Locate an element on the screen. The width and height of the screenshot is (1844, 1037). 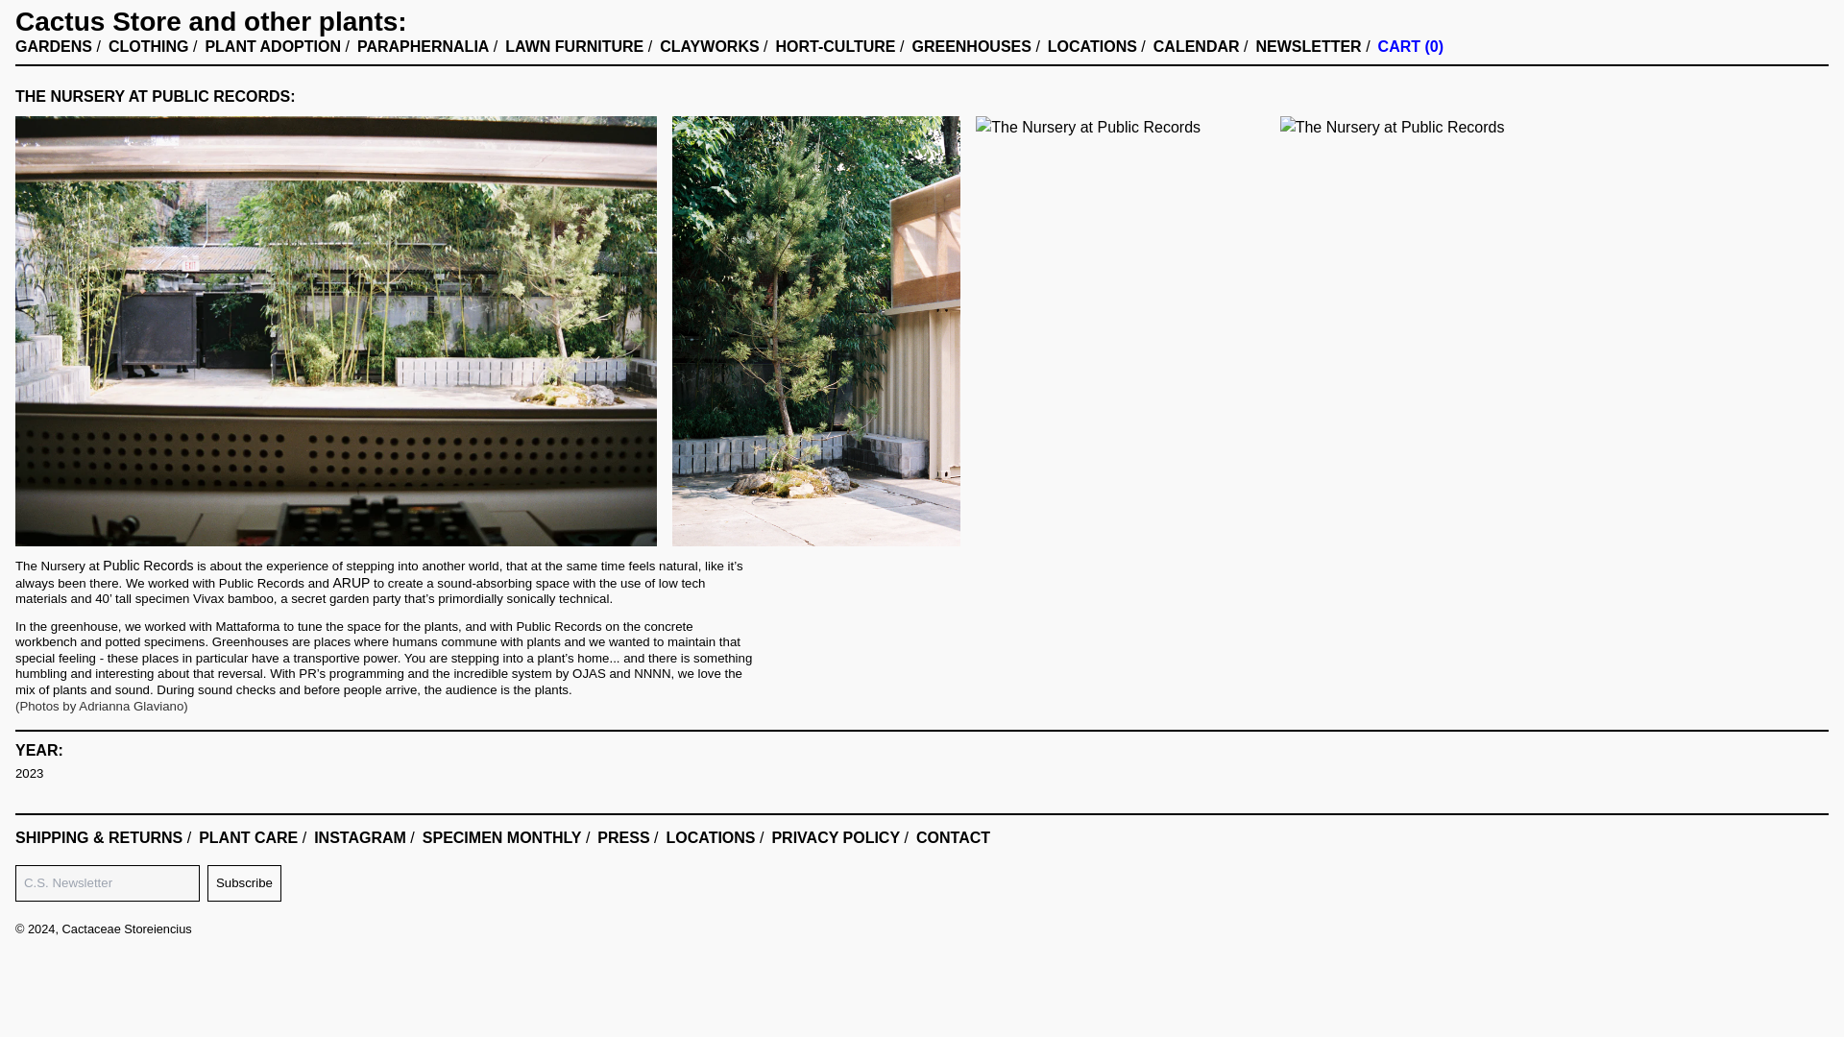
LOCATIONS is located at coordinates (1092, 47).